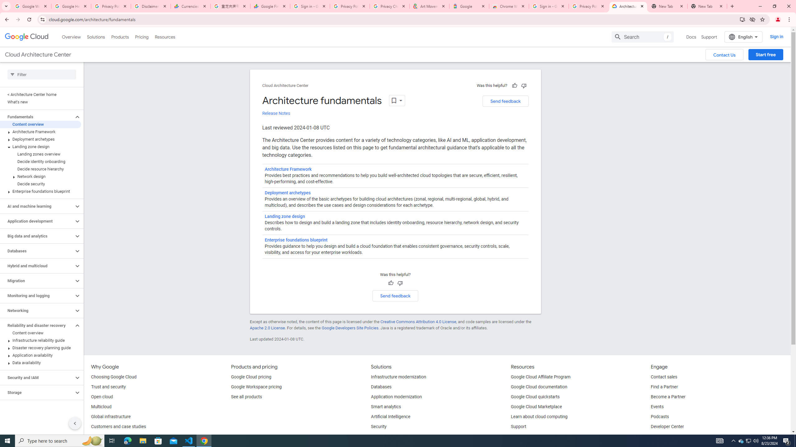 This screenshot has height=447, width=796. Describe the element at coordinates (165, 37) in the screenshot. I see `Resources` at that location.